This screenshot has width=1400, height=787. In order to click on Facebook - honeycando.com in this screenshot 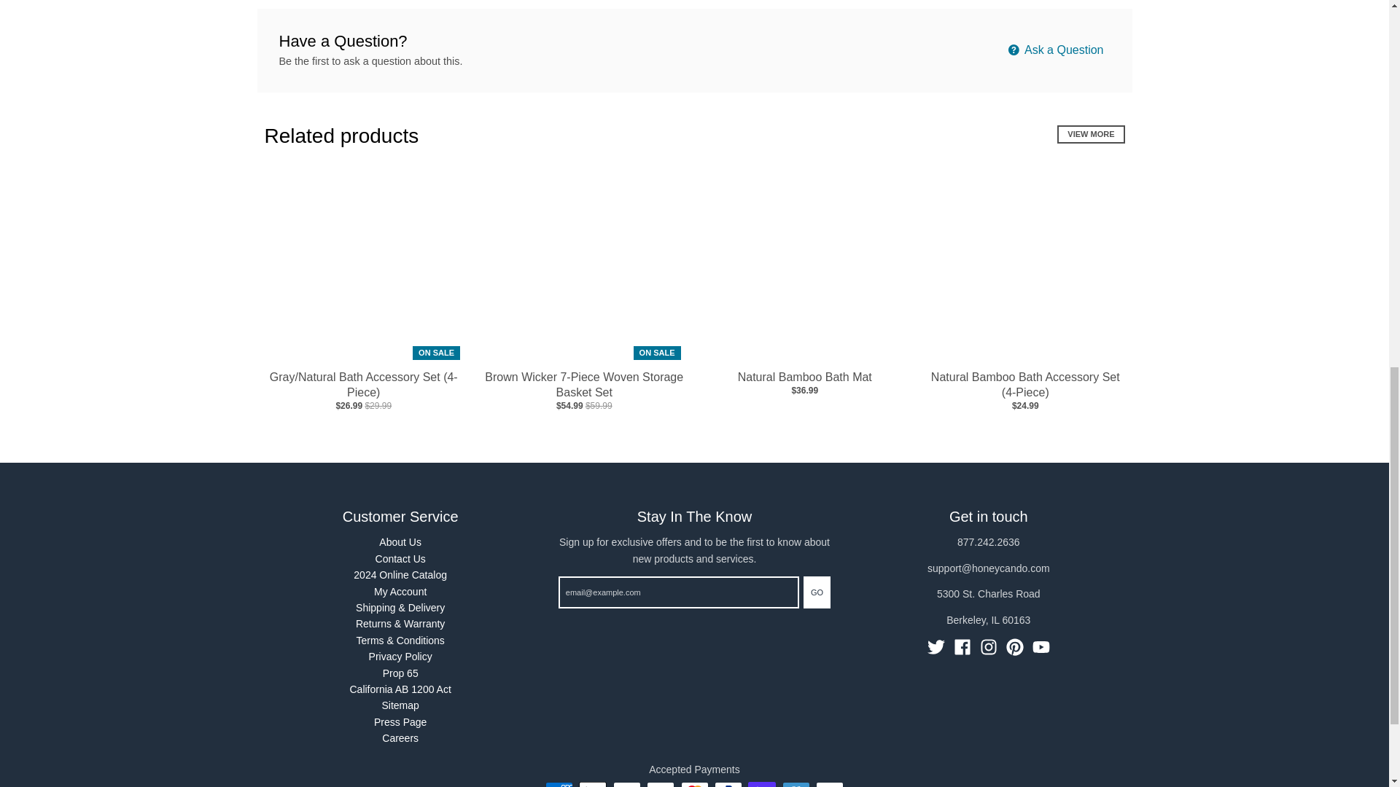, I will do `click(962, 646)`.